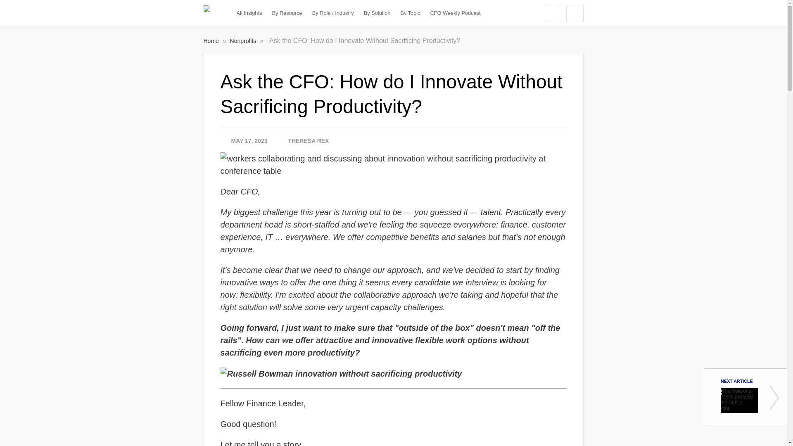  Describe the element at coordinates (378, 13) in the screenshot. I see `By Solution` at that location.